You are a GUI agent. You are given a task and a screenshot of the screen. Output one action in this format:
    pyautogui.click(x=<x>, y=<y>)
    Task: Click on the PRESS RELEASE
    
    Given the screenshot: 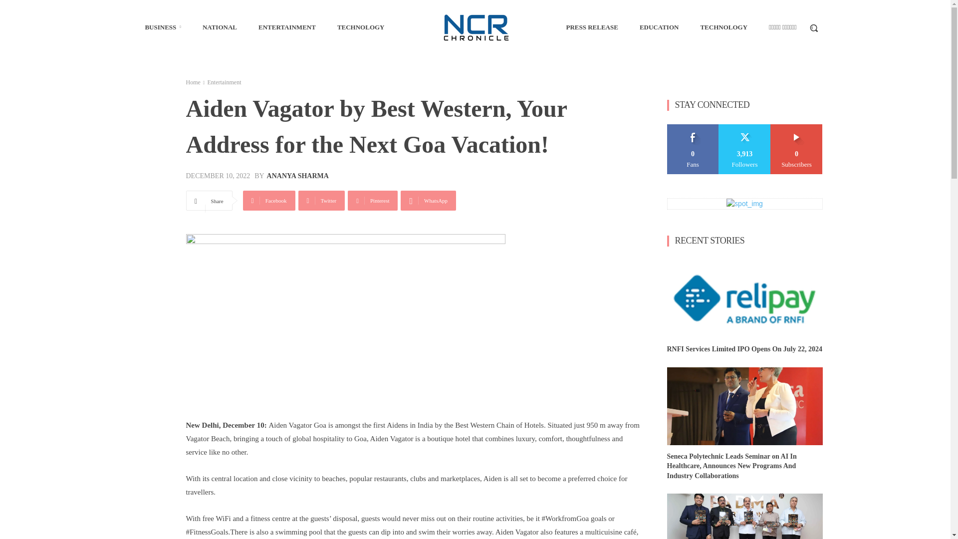 What is the action you would take?
    pyautogui.click(x=591, y=27)
    